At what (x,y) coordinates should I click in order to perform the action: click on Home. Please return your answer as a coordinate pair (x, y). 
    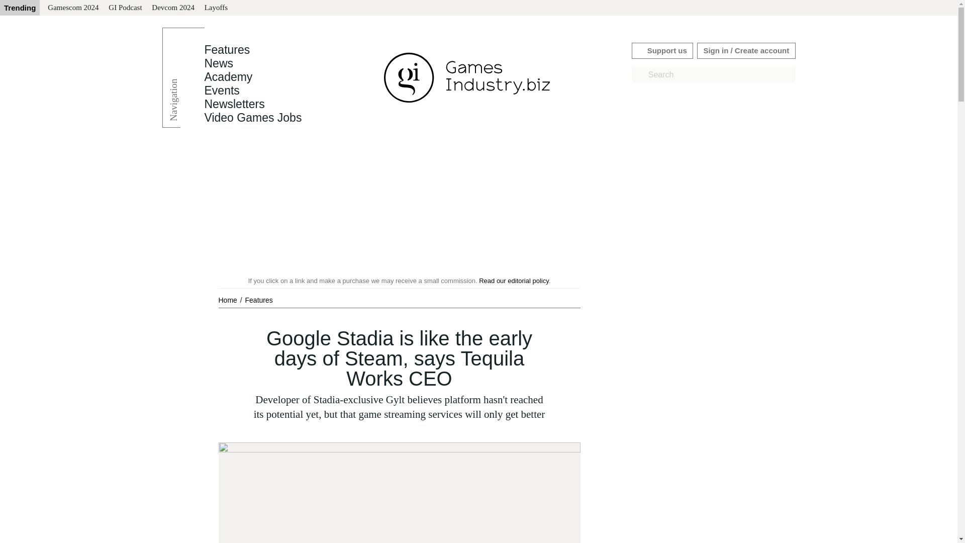
    Looking at the image, I should click on (228, 300).